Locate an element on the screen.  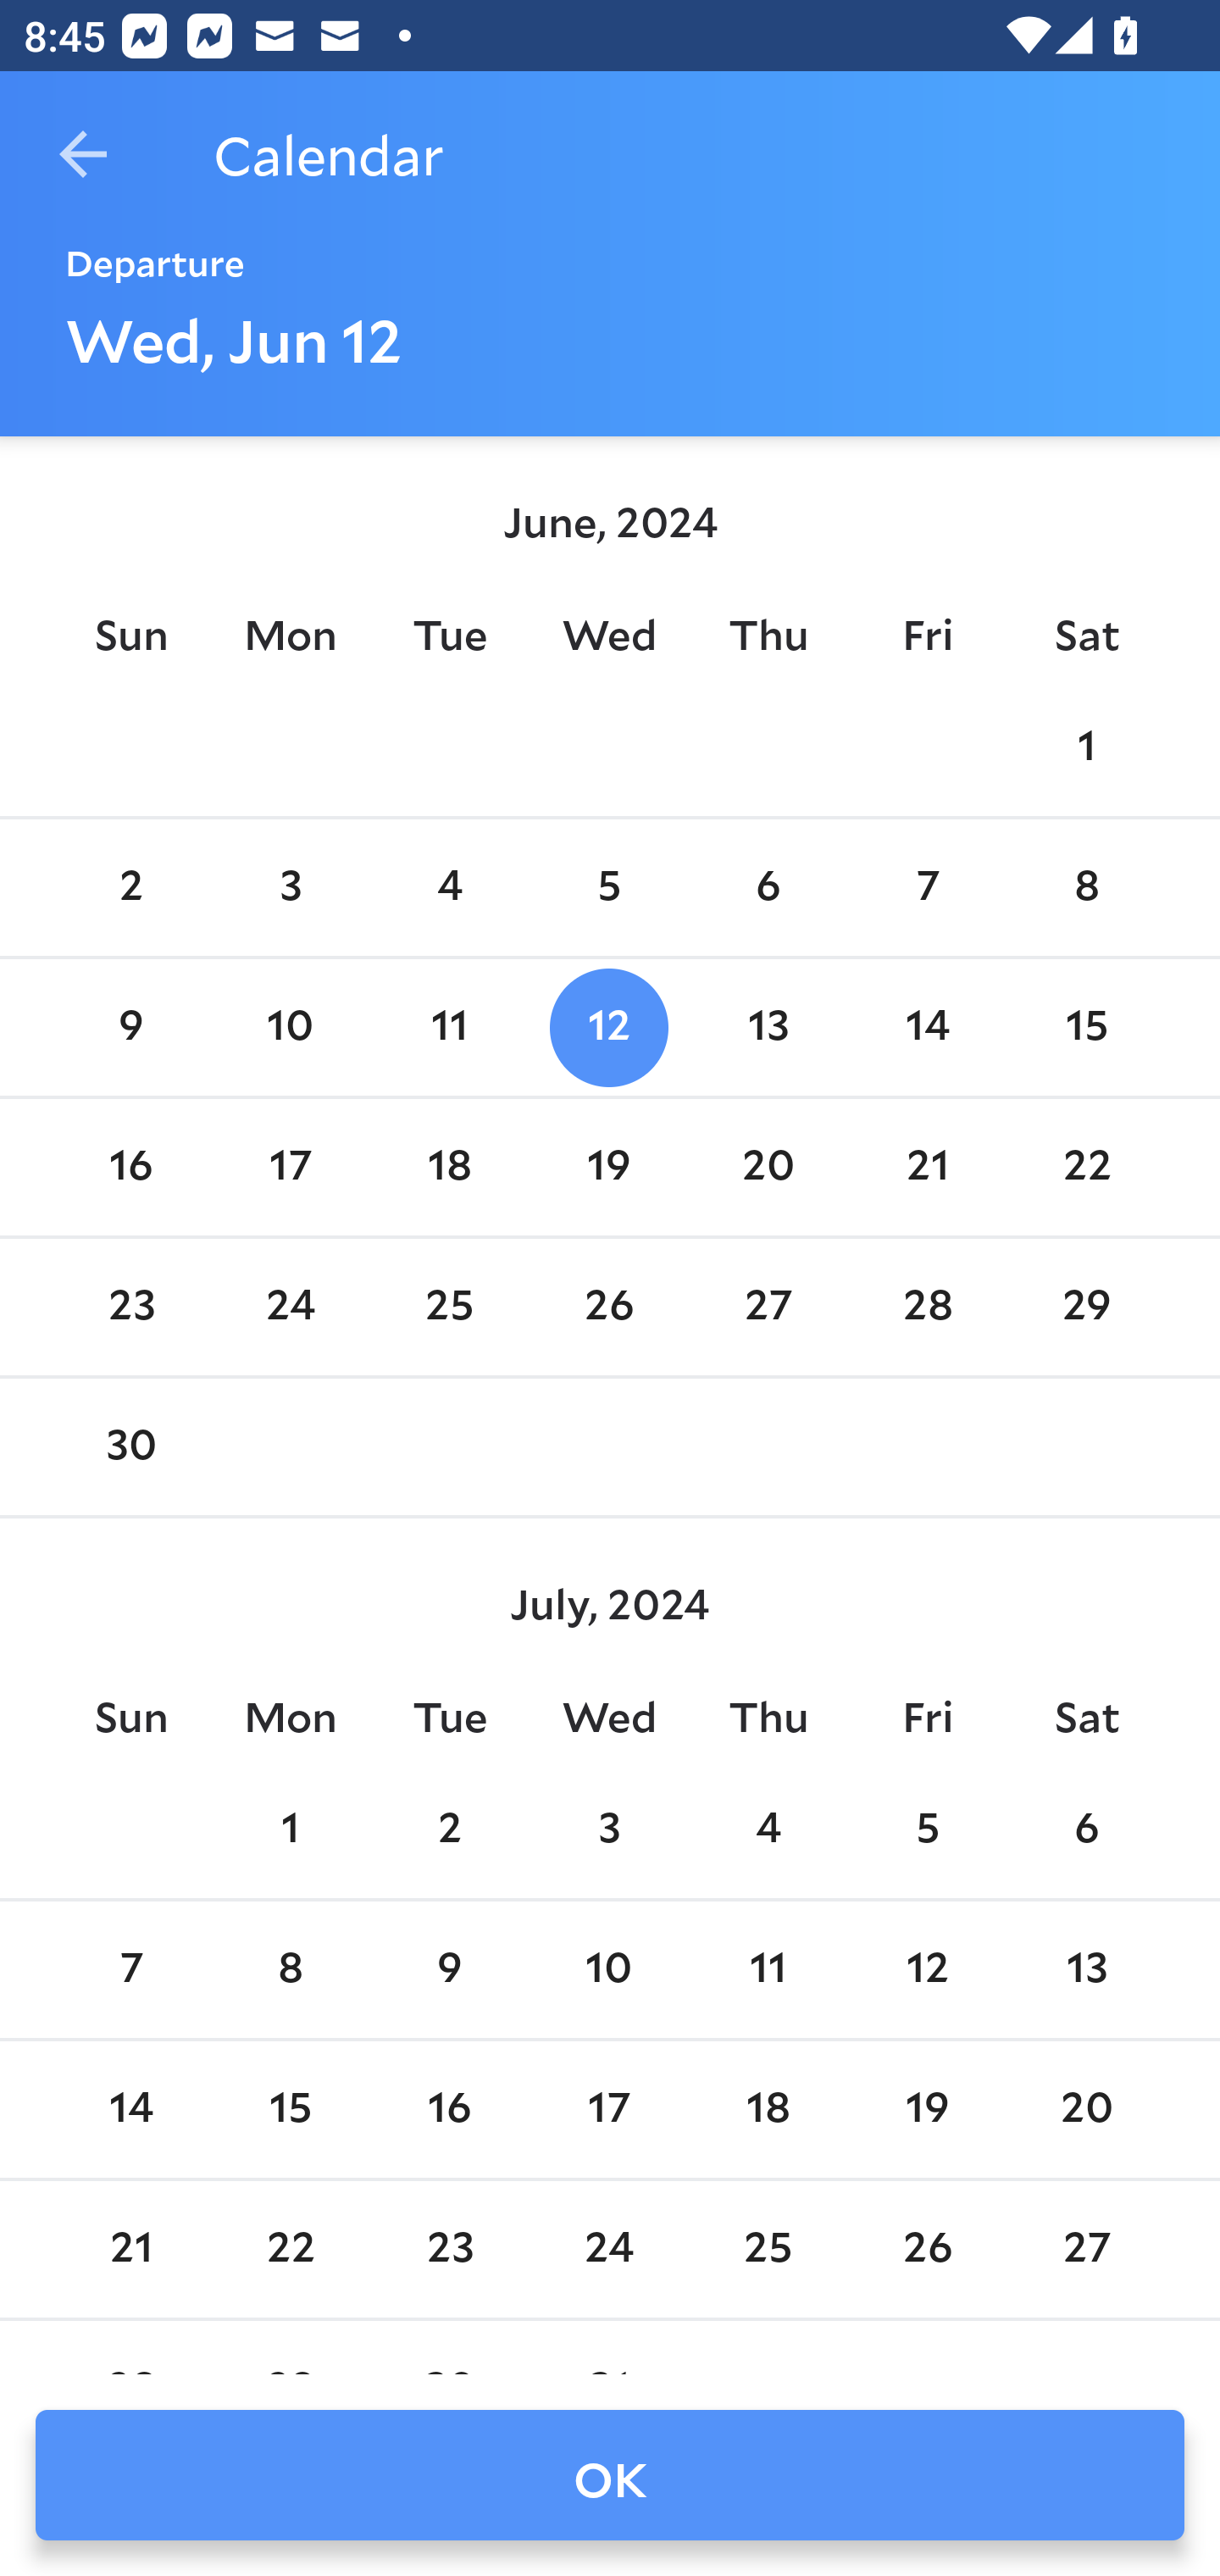
18 is located at coordinates (449, 1167).